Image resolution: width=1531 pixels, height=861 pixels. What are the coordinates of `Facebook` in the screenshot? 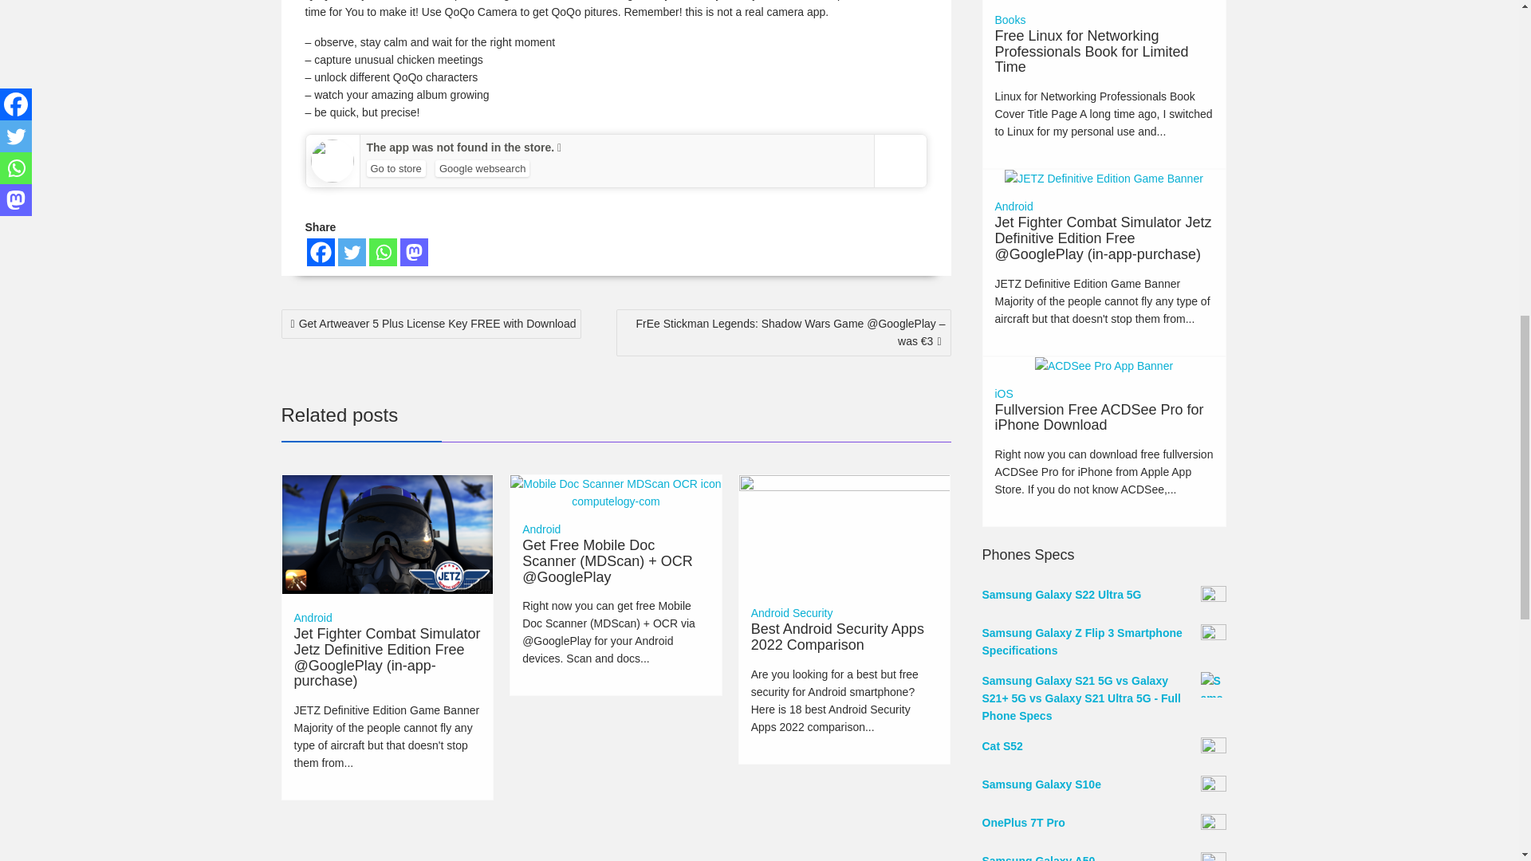 It's located at (320, 252).